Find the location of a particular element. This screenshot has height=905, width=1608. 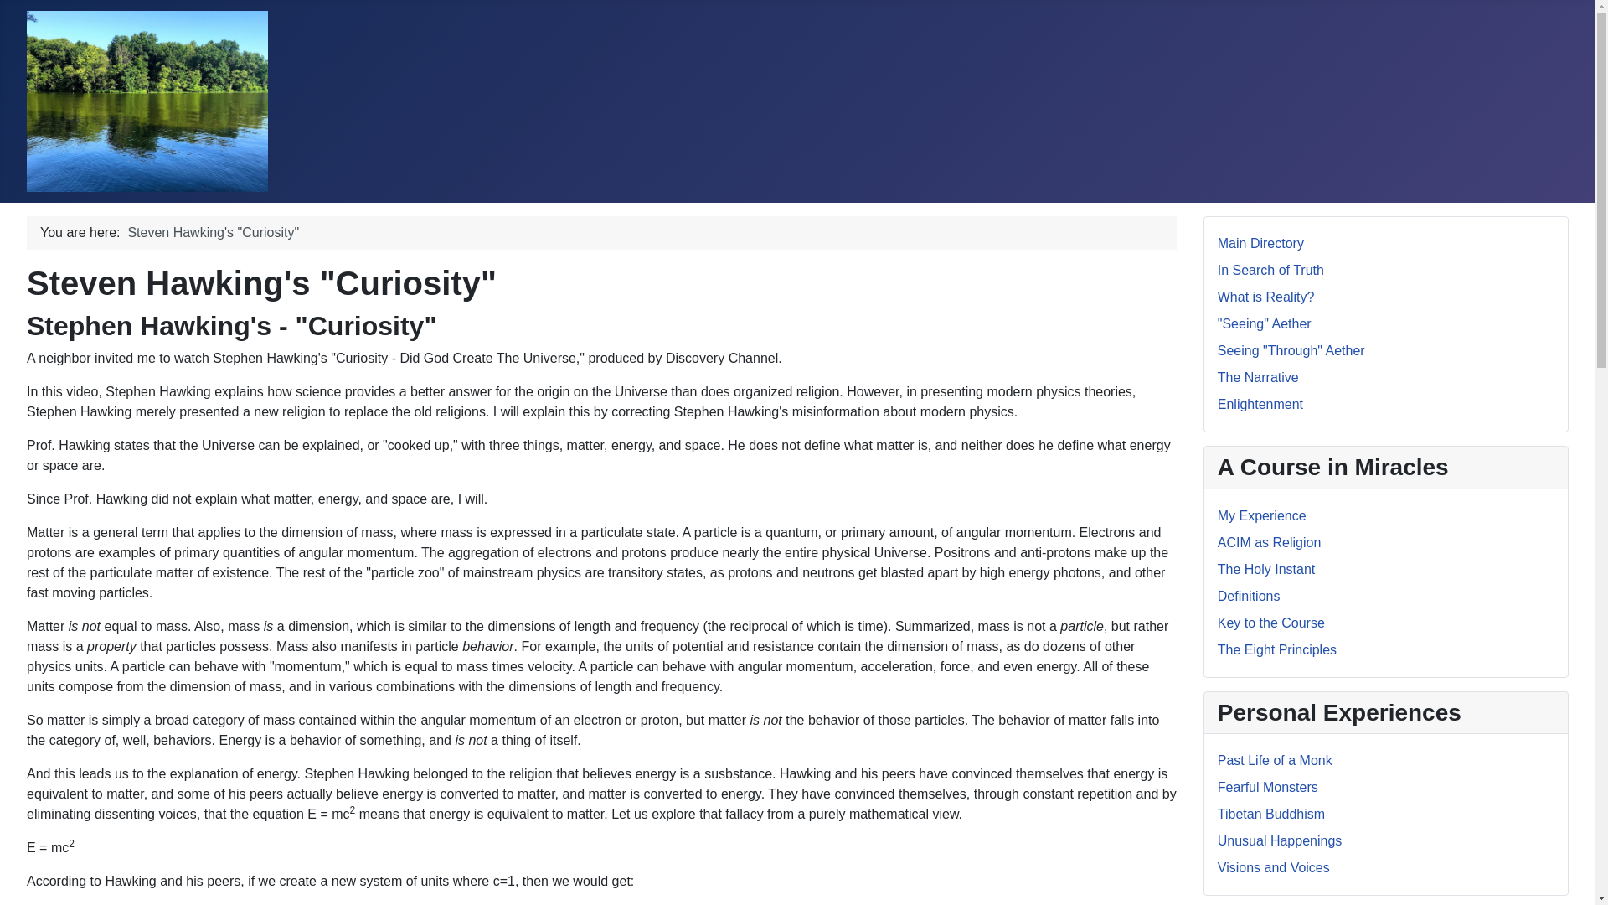

The Narrative is located at coordinates (1258, 377).